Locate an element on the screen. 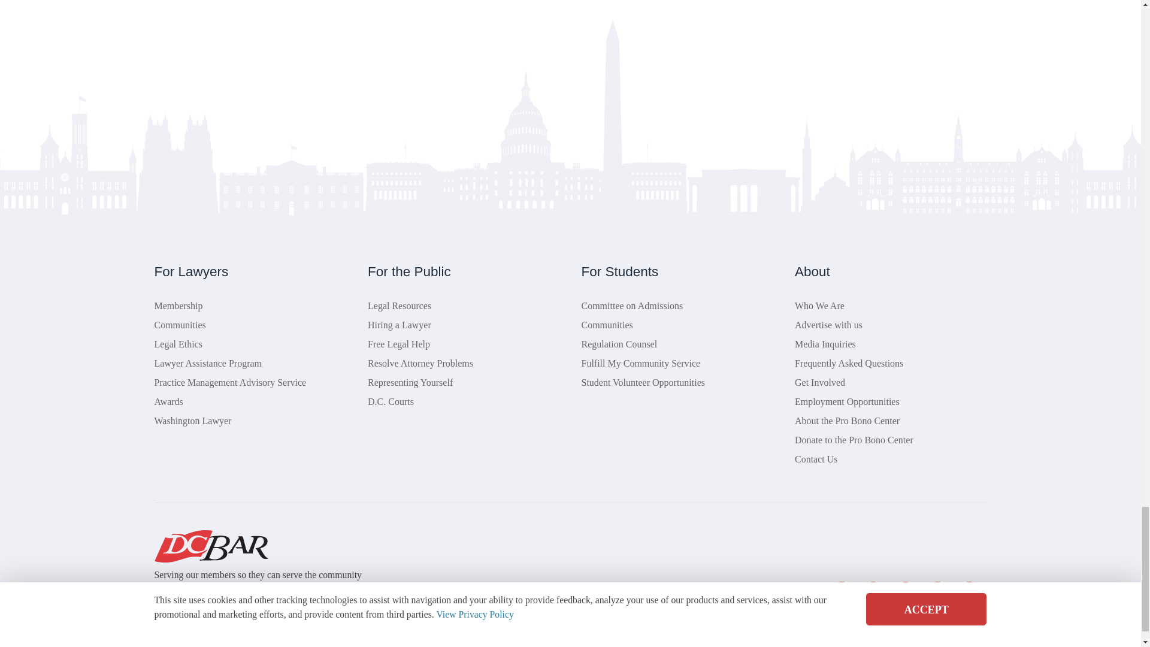 The width and height of the screenshot is (1150, 647). DC Bar Facebook is located at coordinates (873, 593).